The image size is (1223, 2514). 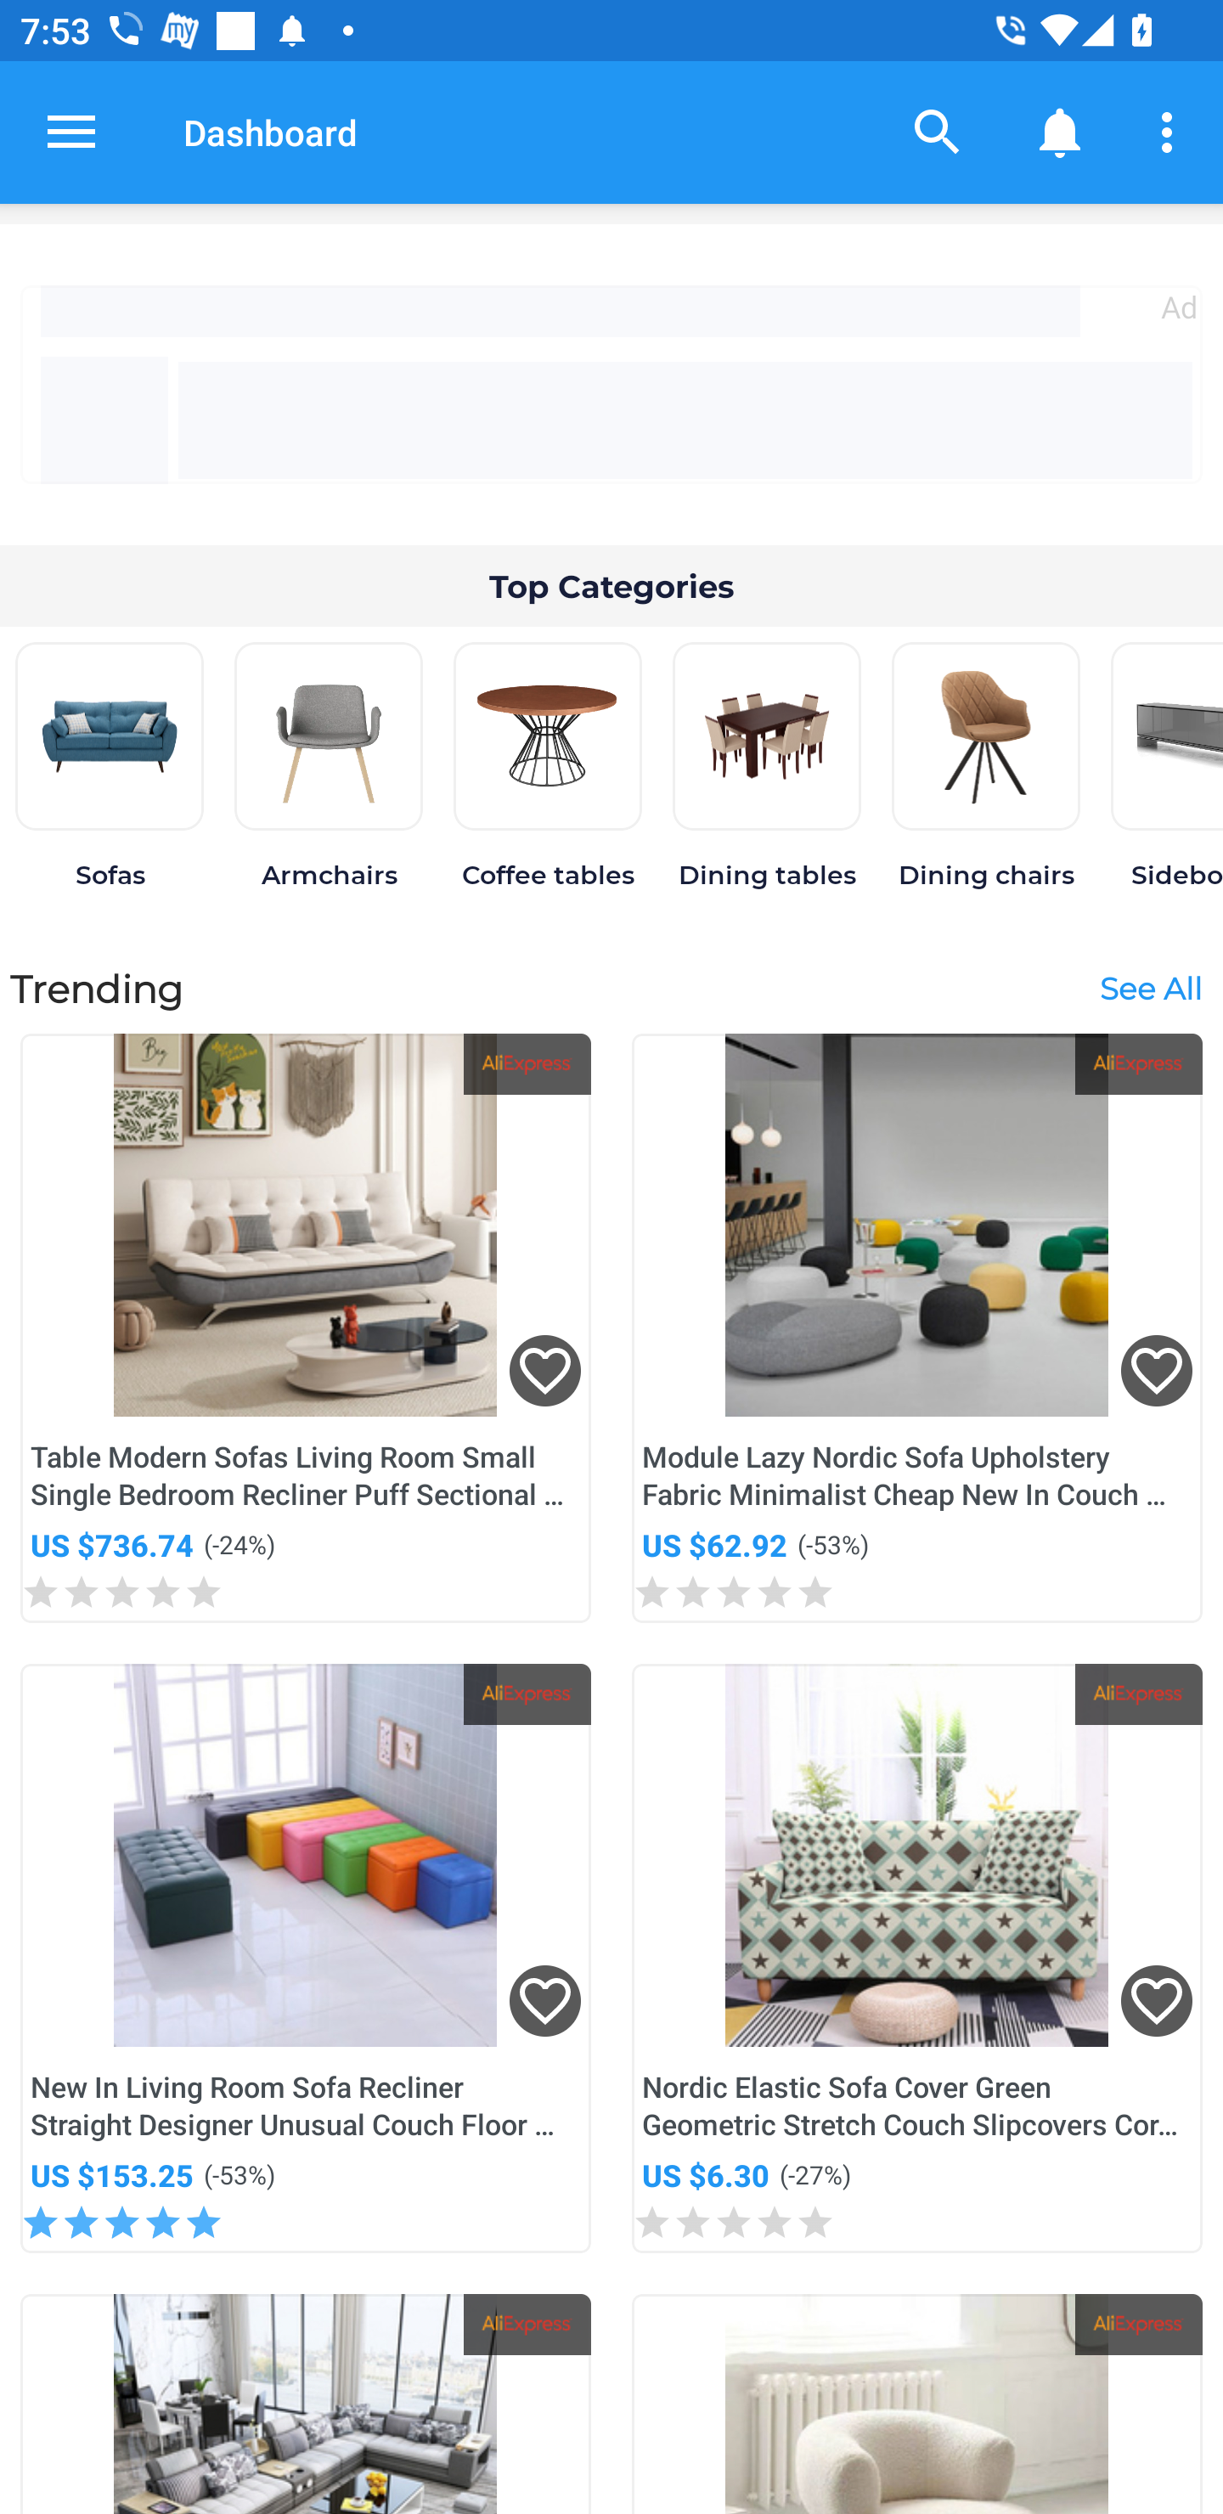 I want to click on See All, so click(x=1150, y=987).